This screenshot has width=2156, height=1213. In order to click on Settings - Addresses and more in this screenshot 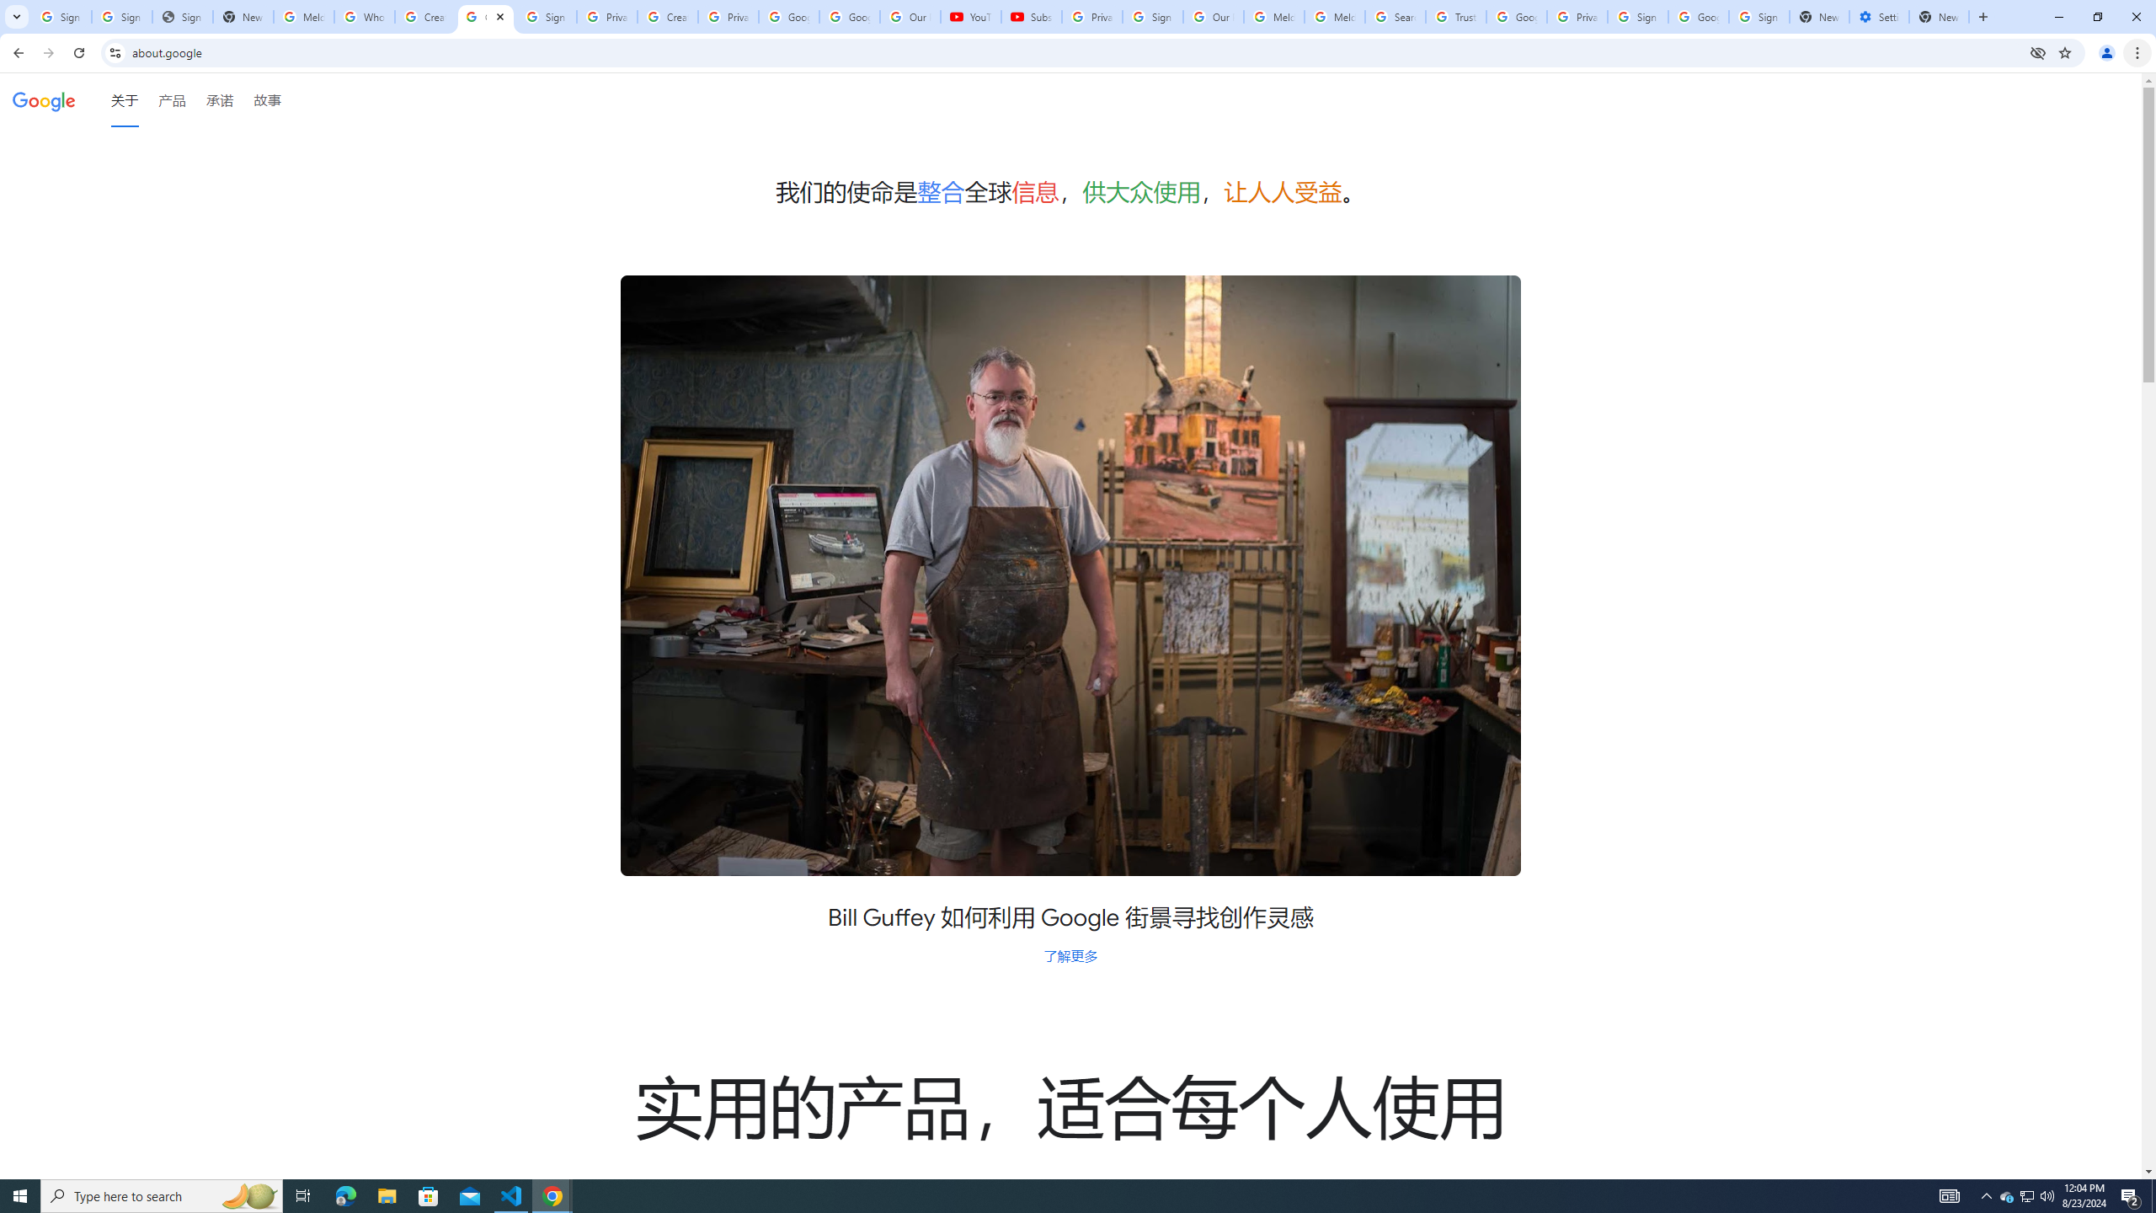, I will do `click(1878, 17)`.